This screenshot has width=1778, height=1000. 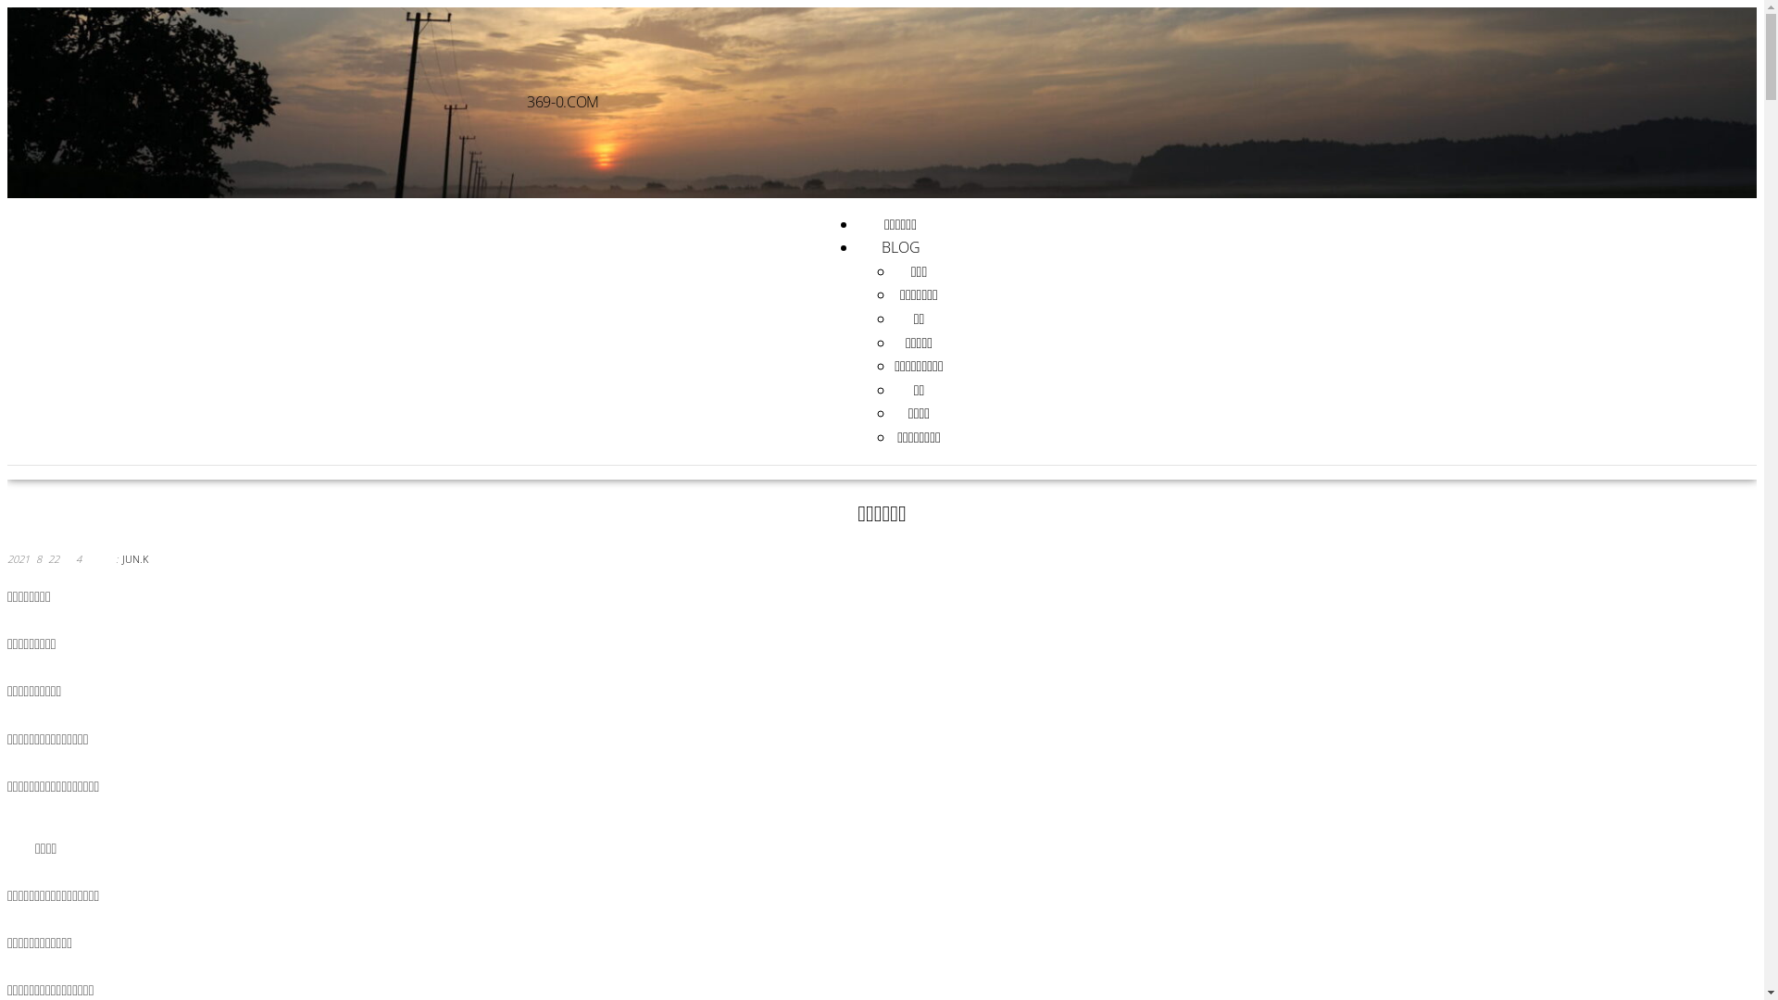 What do you see at coordinates (563, 102) in the screenshot?
I see `369-0.COM` at bounding box center [563, 102].